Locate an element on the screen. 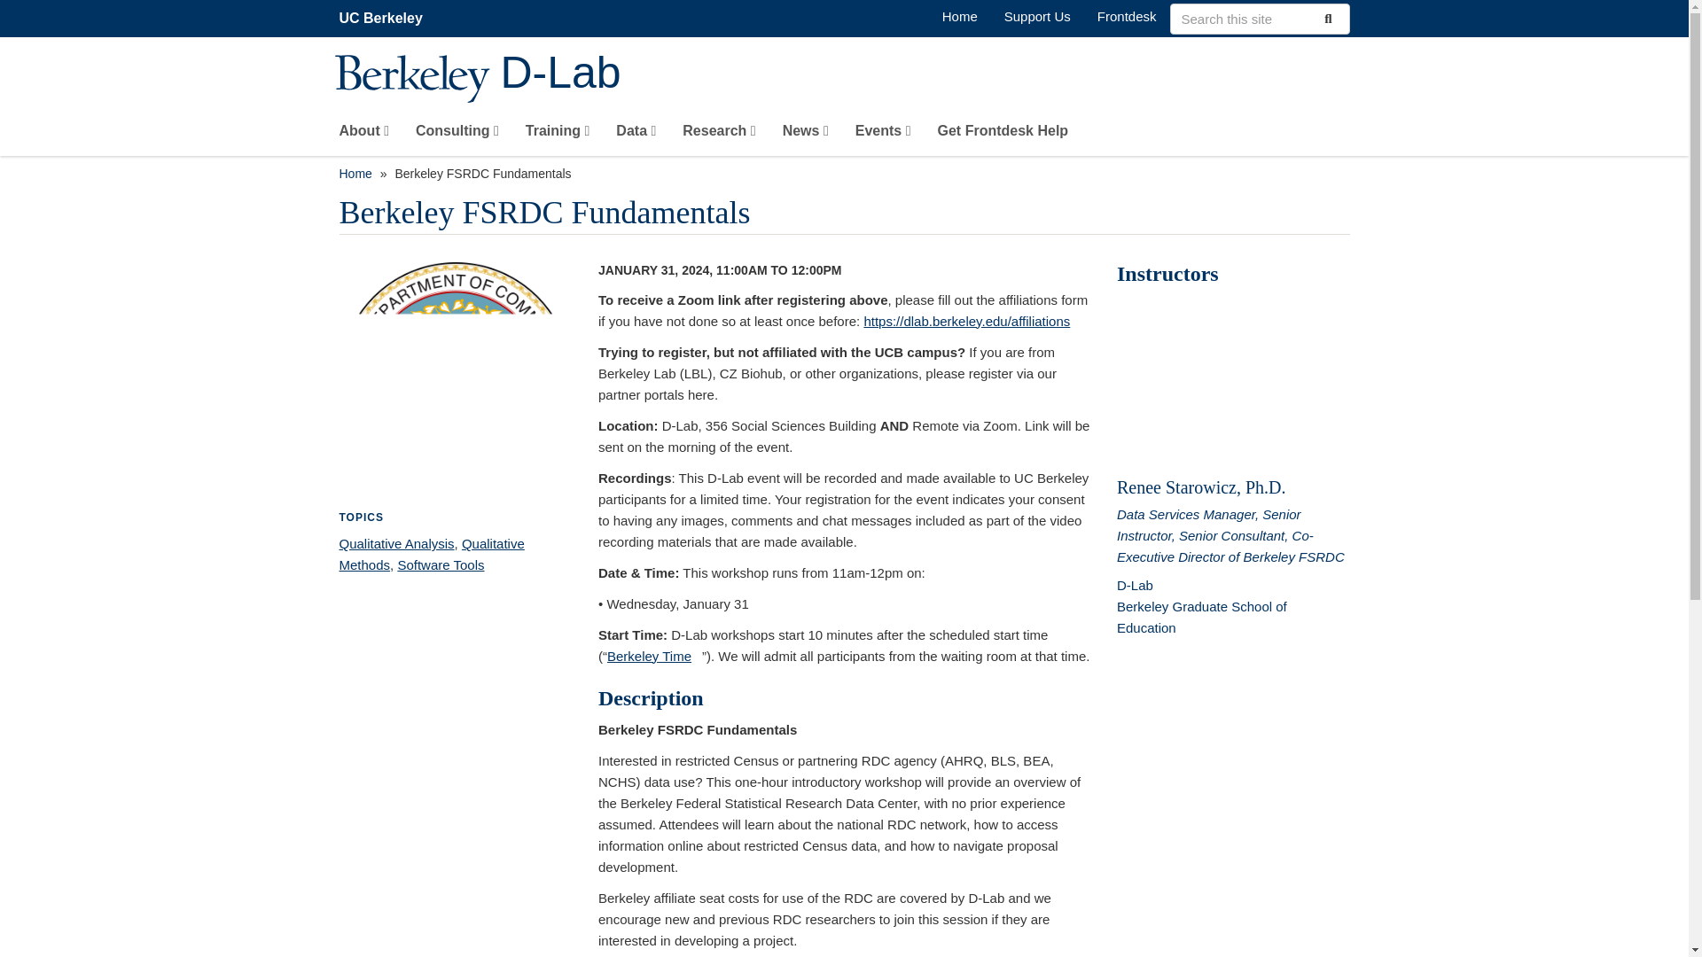  Give to D-Lab is located at coordinates (1037, 16).